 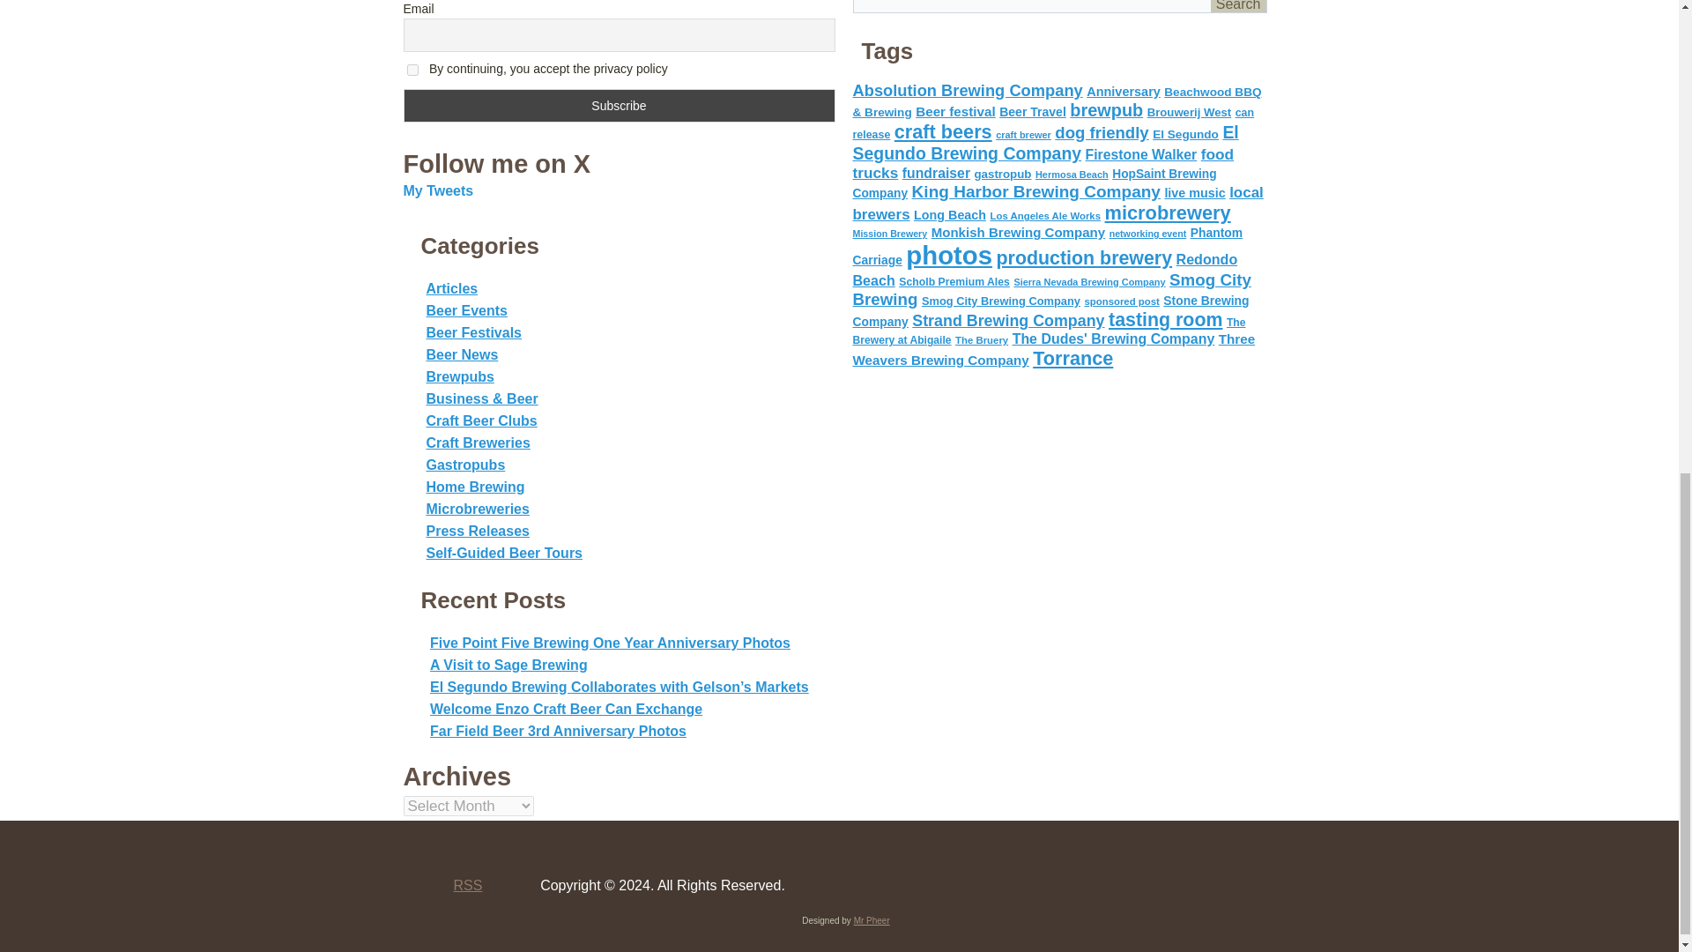 I want to click on on, so click(x=412, y=71).